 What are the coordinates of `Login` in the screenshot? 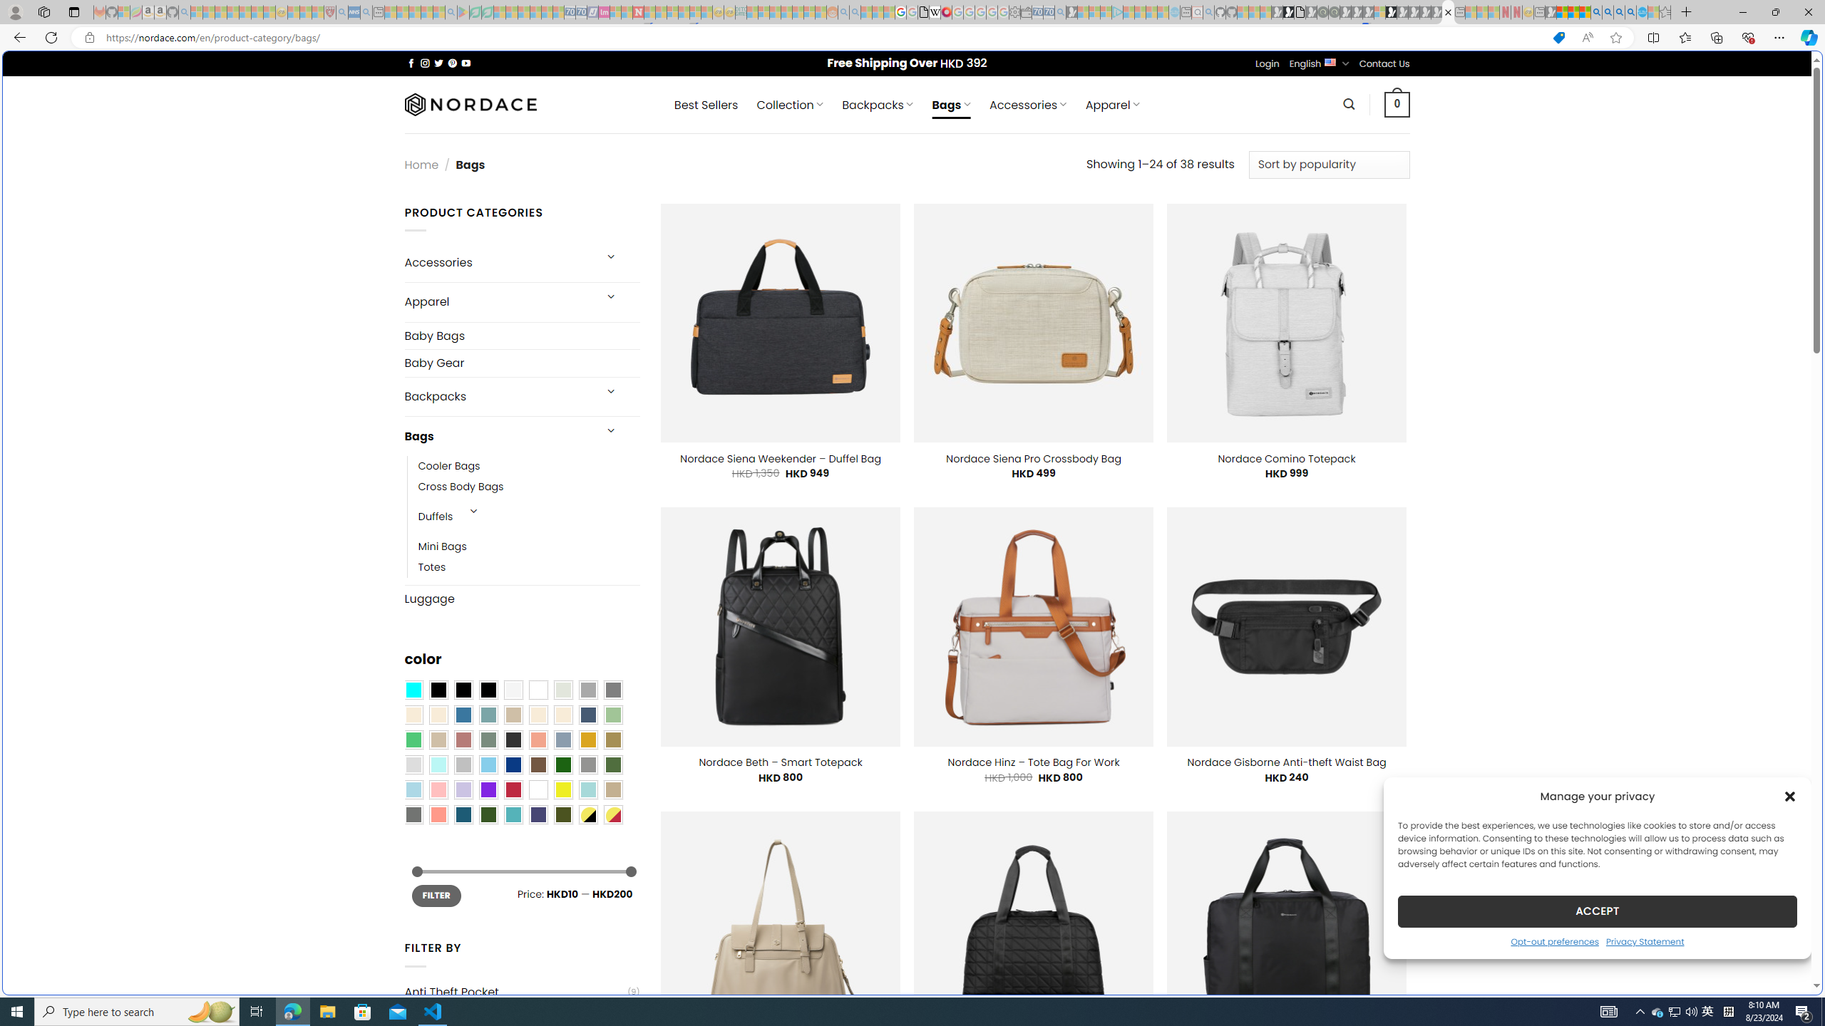 It's located at (1268, 64).